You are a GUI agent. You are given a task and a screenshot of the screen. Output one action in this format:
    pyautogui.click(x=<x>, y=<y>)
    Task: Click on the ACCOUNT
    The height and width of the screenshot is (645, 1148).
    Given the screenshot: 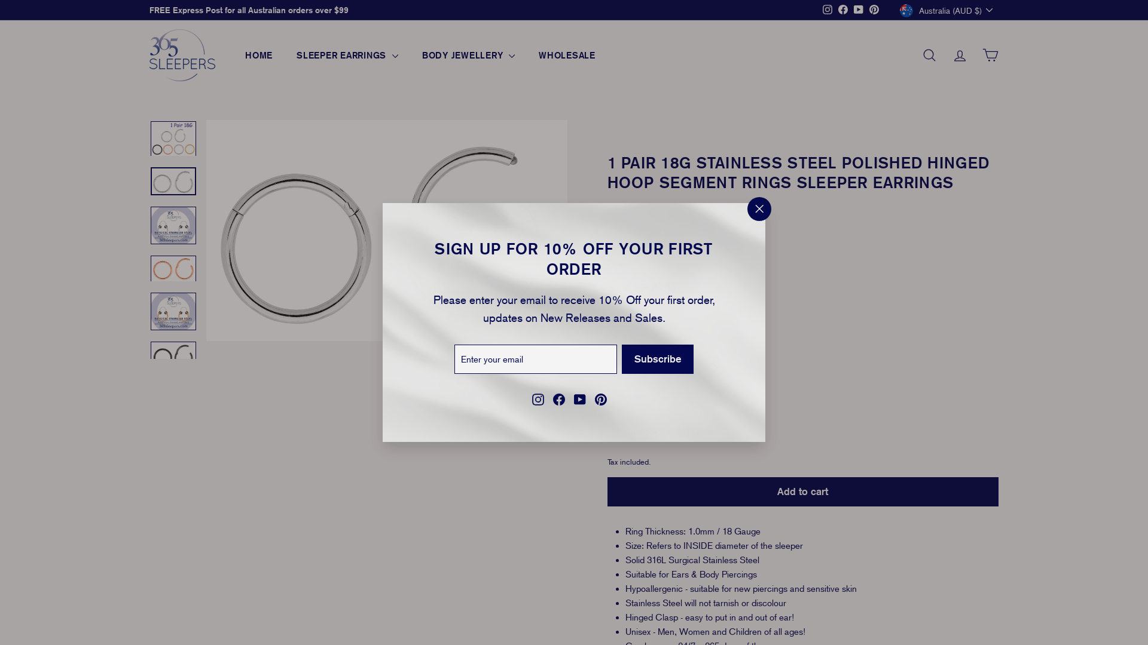 What is the action you would take?
    pyautogui.click(x=960, y=55)
    